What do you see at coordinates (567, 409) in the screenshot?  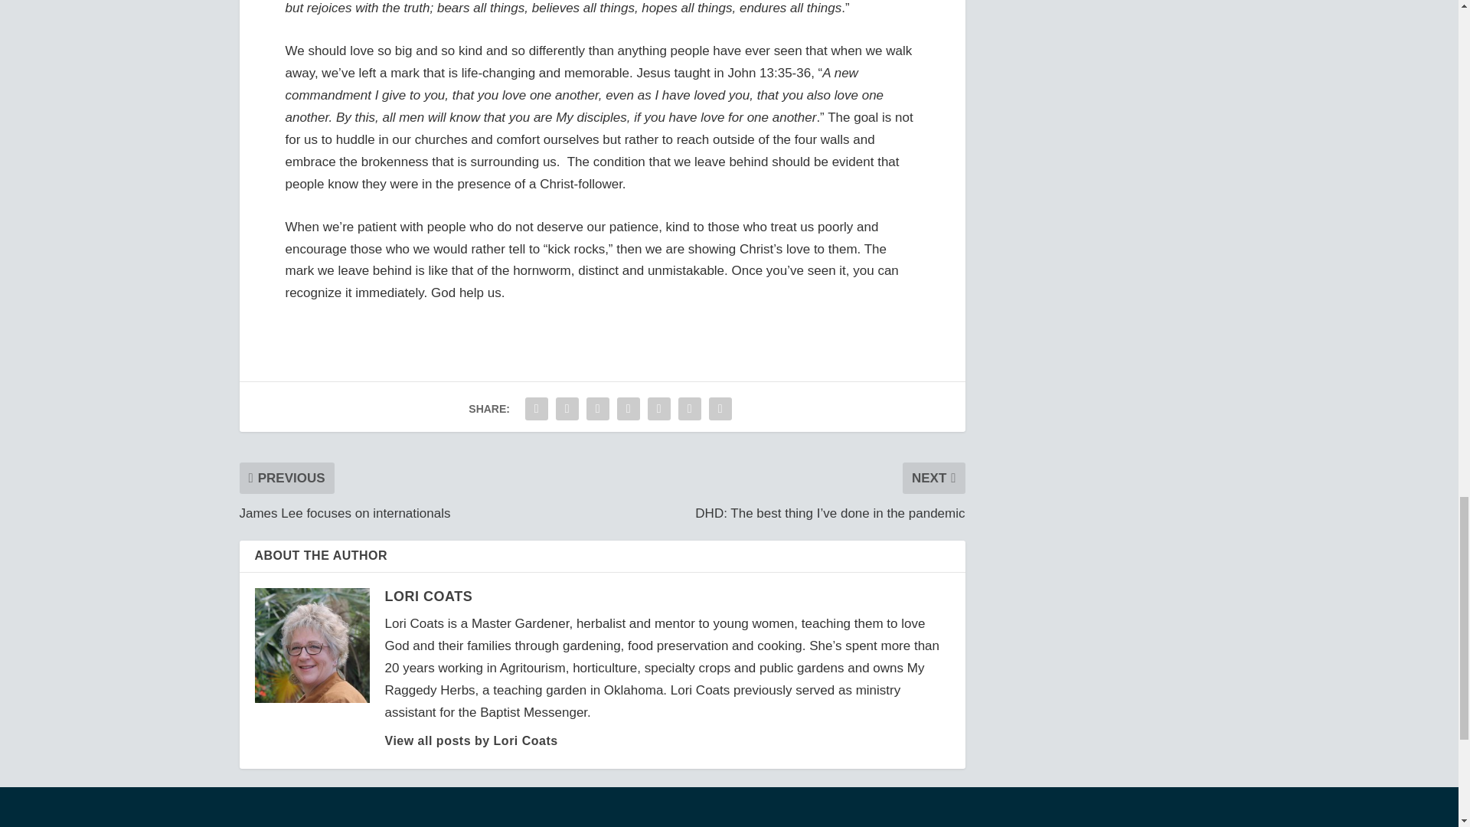 I see `Share "BLOG: Distinct and Unmistakable" via Twitter` at bounding box center [567, 409].